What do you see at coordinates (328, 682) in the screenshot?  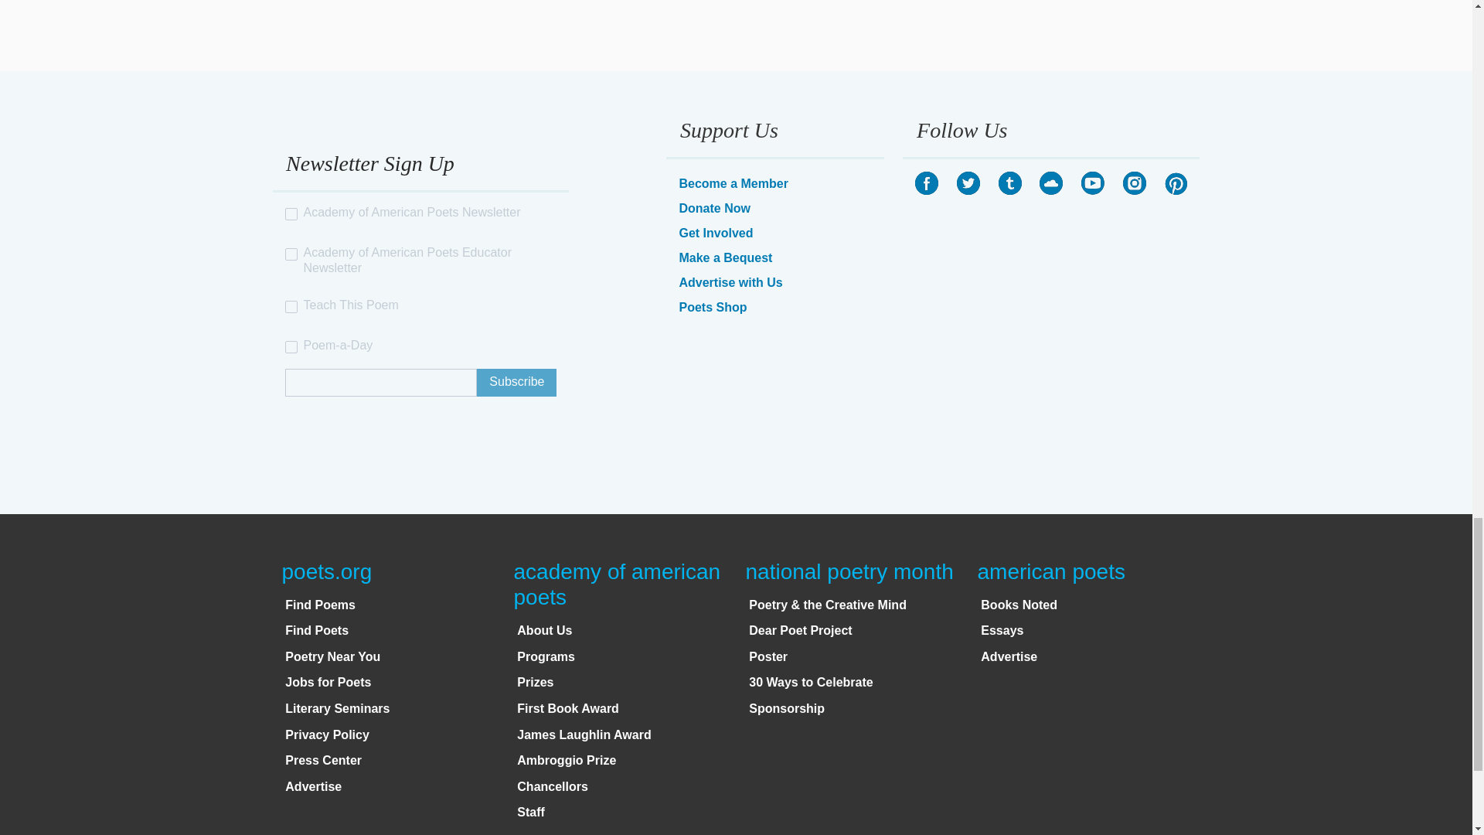 I see `Jobs for Poets` at bounding box center [328, 682].